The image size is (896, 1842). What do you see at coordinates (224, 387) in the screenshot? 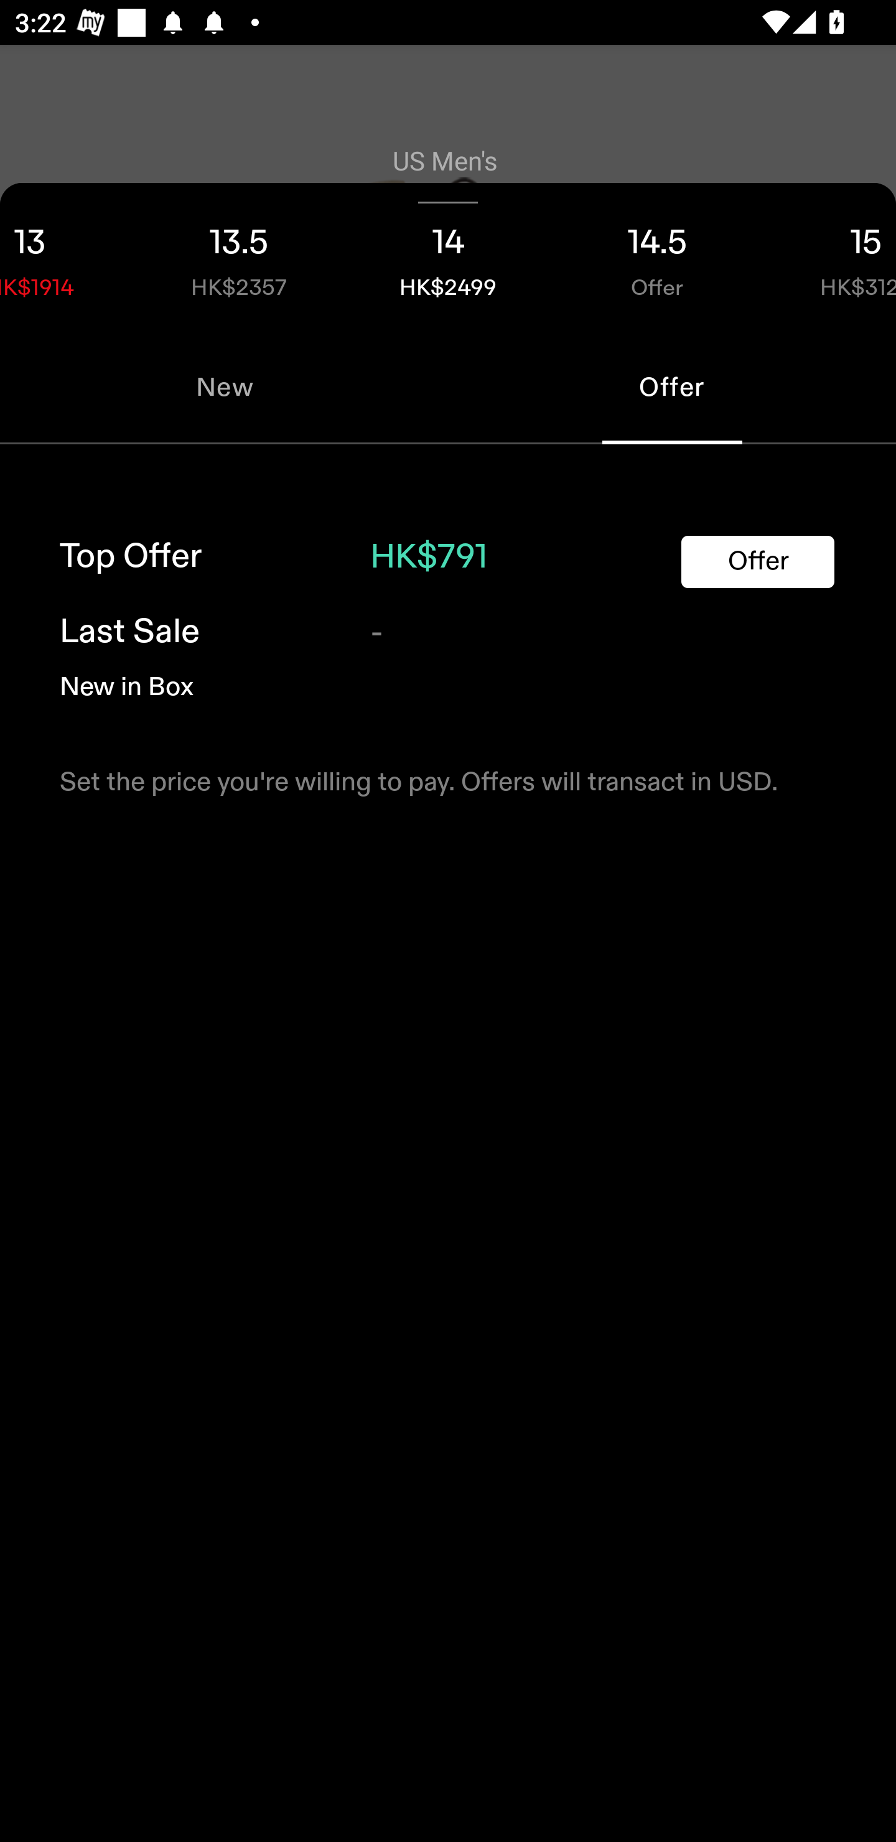
I see `New` at bounding box center [224, 387].